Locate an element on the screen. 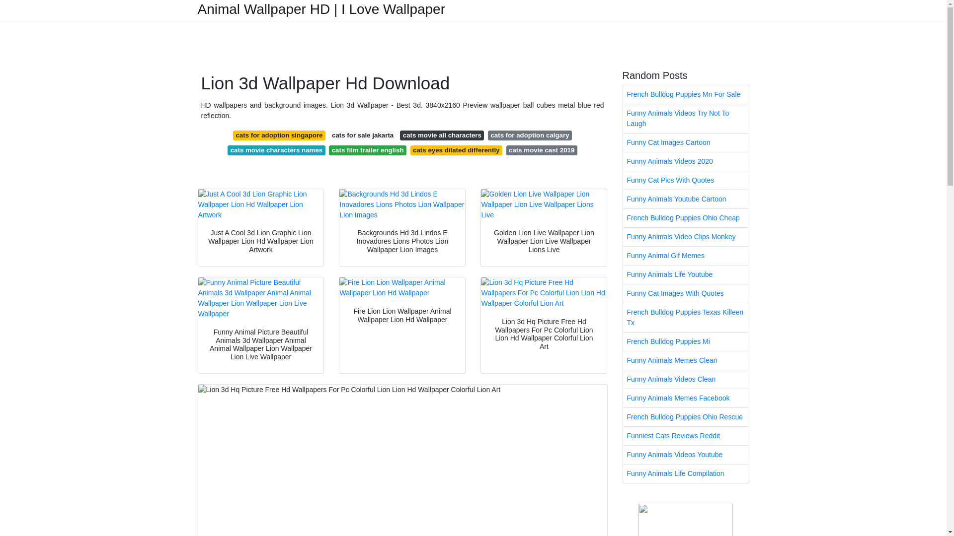  Funny Animals Videos 2020 is located at coordinates (686, 161).